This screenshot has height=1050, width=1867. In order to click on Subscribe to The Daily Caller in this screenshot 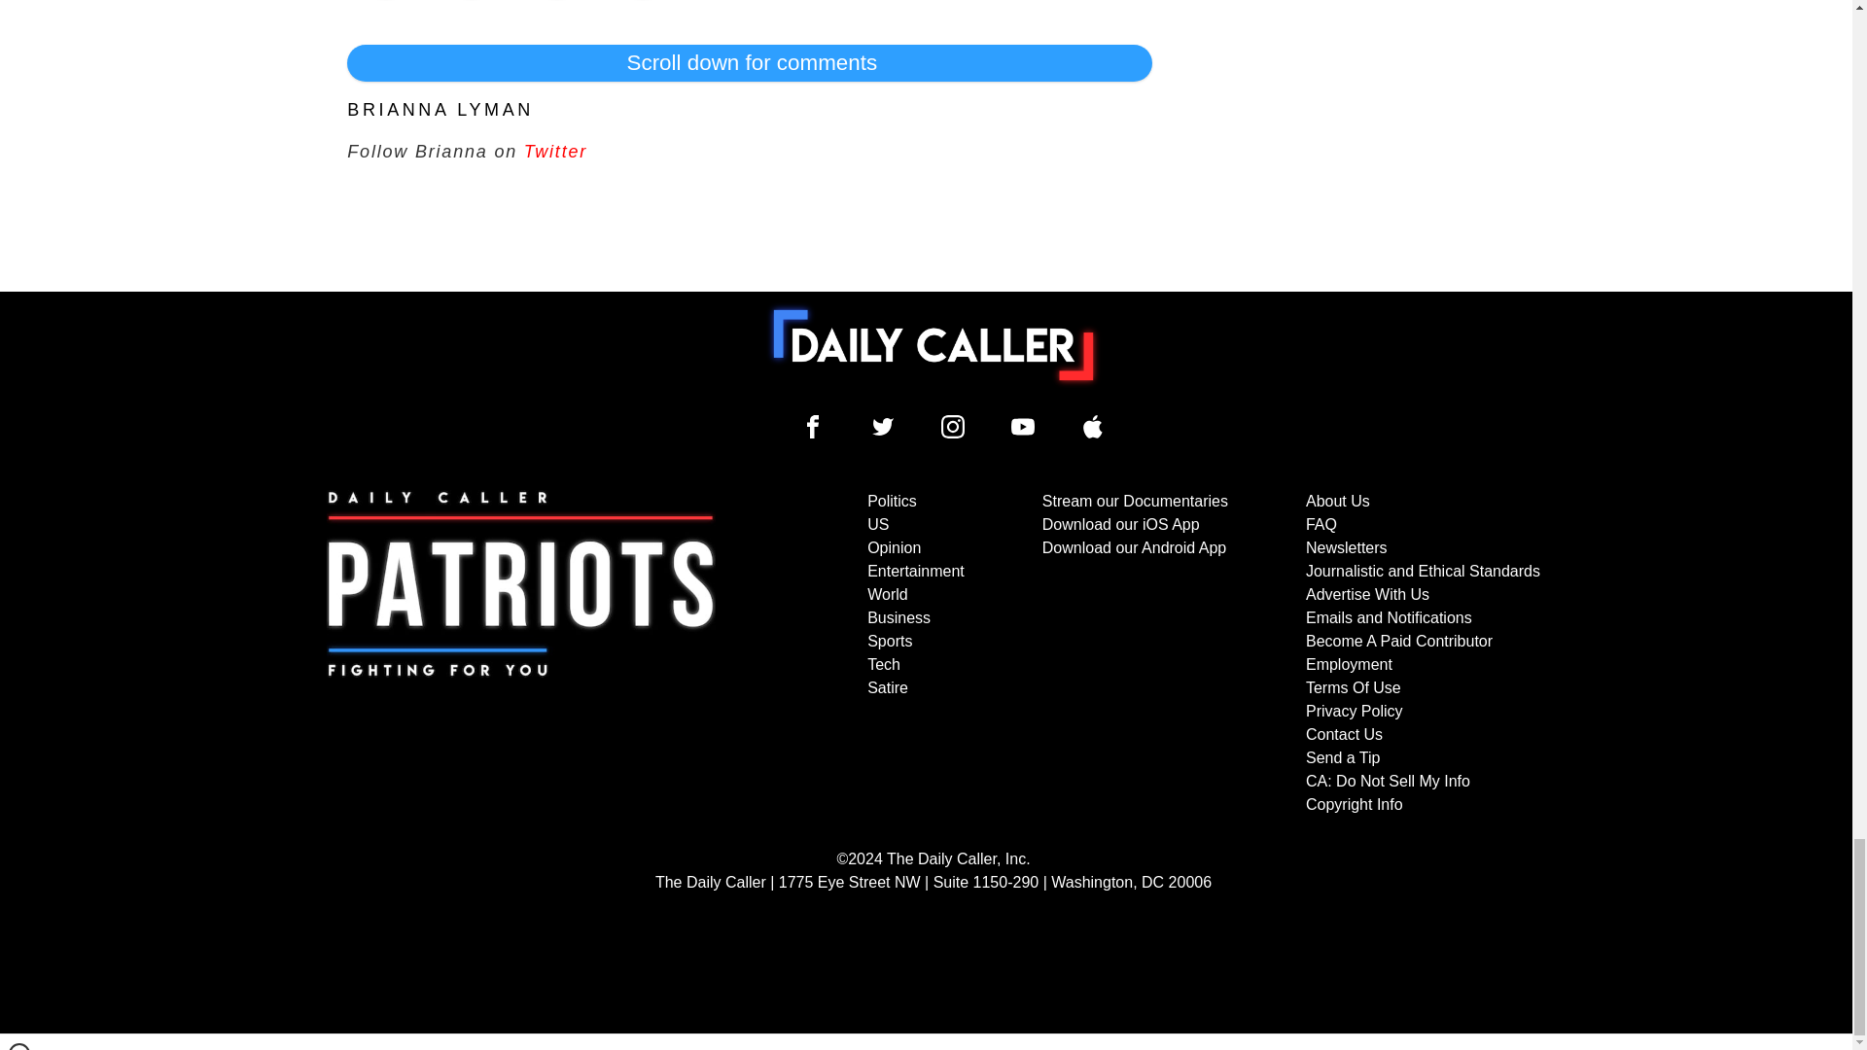, I will do `click(521, 653)`.